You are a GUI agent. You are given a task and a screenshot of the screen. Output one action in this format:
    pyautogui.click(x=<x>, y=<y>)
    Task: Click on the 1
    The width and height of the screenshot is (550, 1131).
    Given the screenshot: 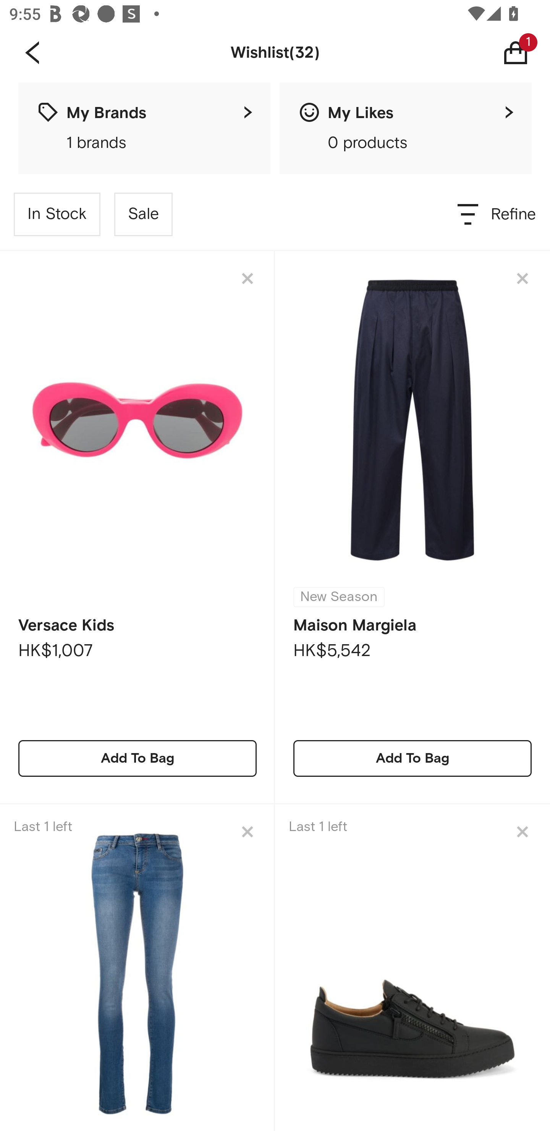 What is the action you would take?
    pyautogui.click(x=526, y=52)
    